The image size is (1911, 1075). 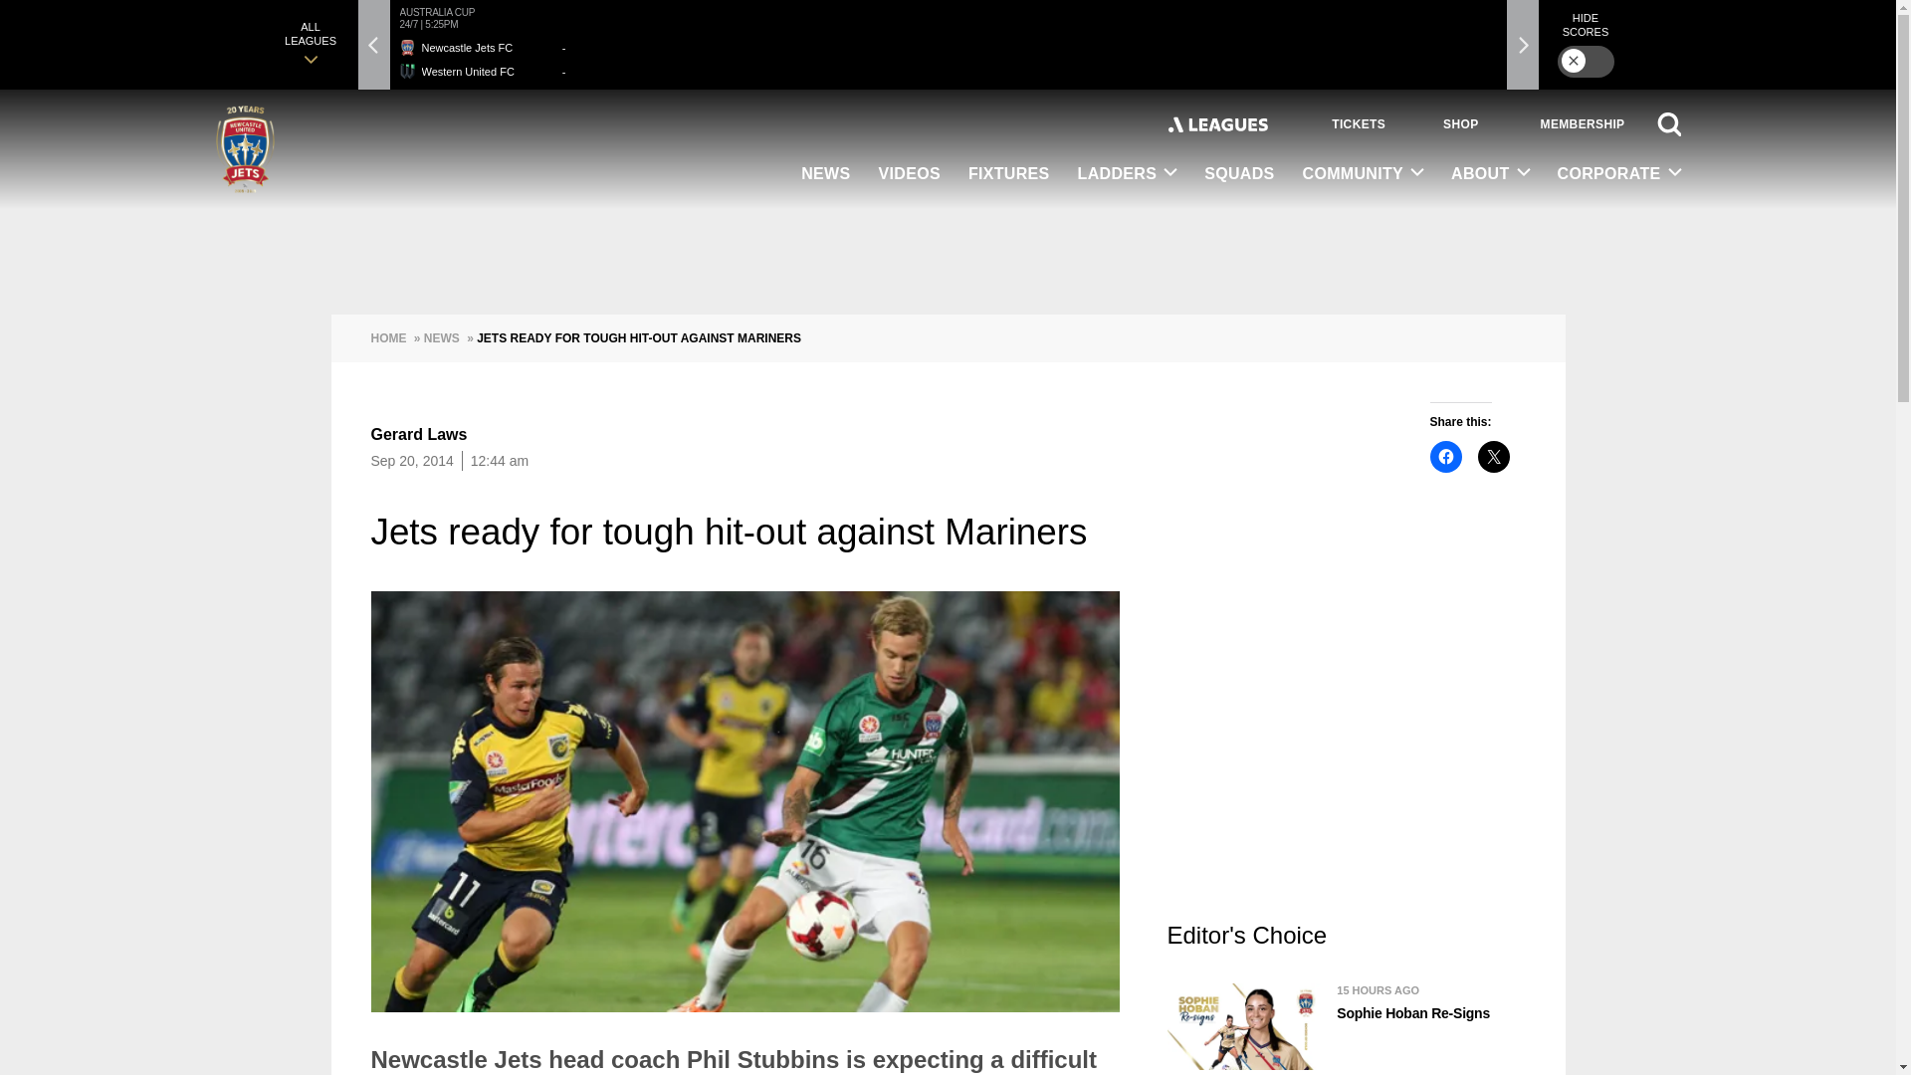 What do you see at coordinates (1345, 754) in the screenshot?
I see `3rd party ad content` at bounding box center [1345, 754].